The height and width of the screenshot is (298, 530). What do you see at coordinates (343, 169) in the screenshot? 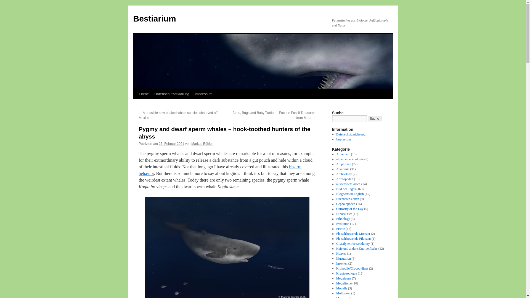
I see `Anatomie` at bounding box center [343, 169].